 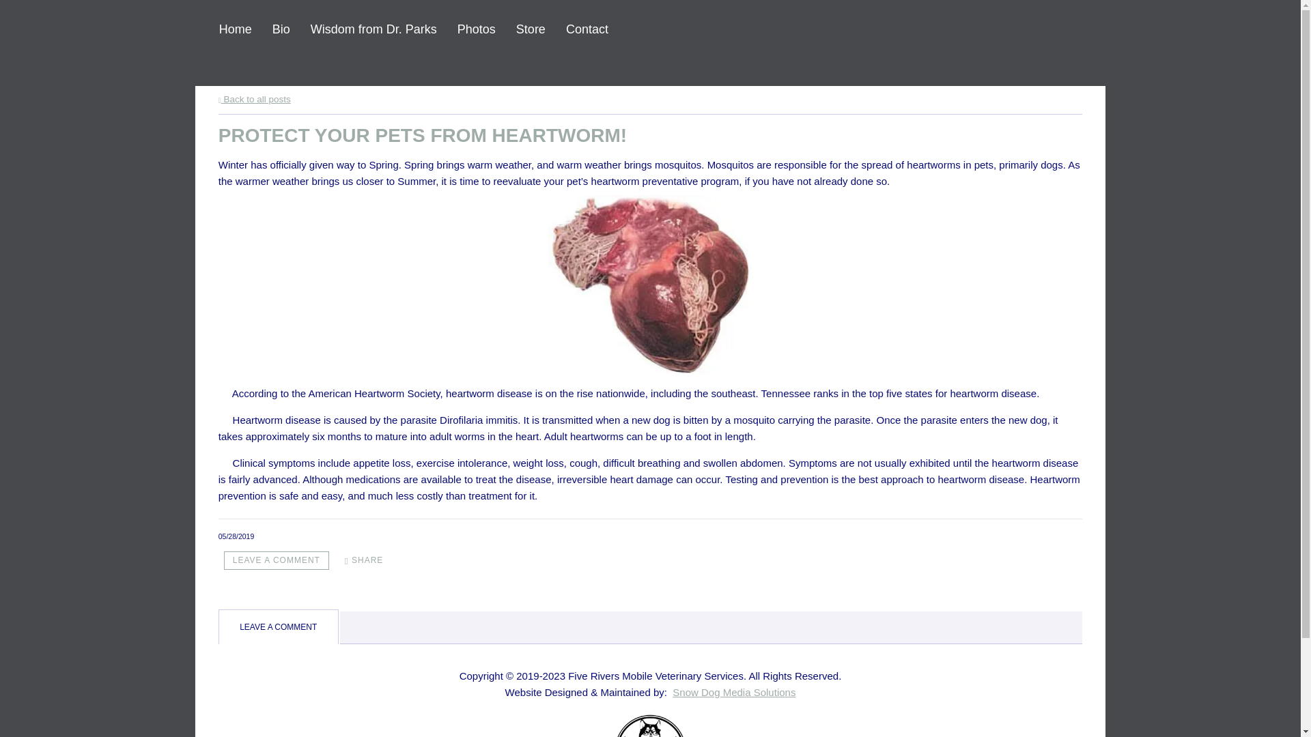 I want to click on Back to all posts, so click(x=255, y=100).